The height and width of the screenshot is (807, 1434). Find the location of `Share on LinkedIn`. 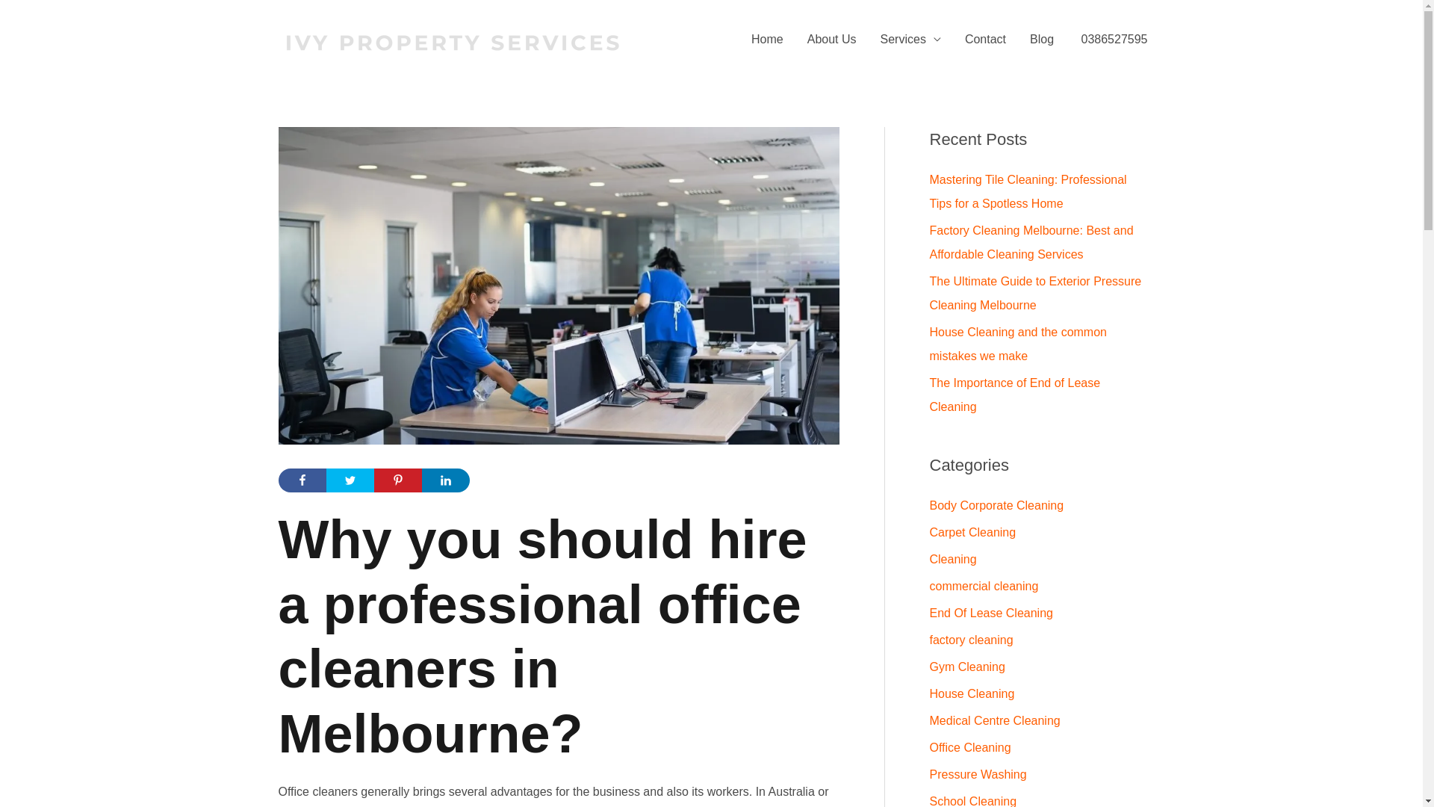

Share on LinkedIn is located at coordinates (445, 480).